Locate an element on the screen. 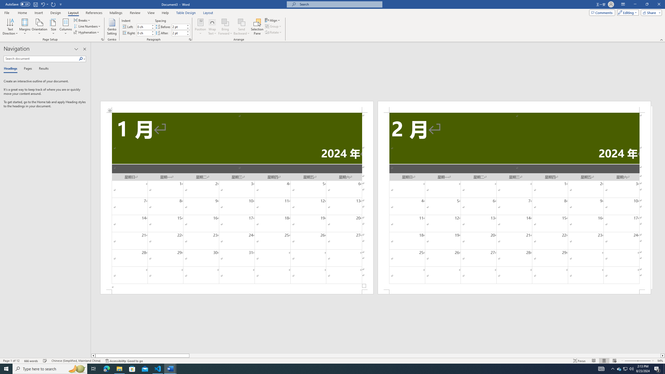  Spacing After is located at coordinates (179, 33).